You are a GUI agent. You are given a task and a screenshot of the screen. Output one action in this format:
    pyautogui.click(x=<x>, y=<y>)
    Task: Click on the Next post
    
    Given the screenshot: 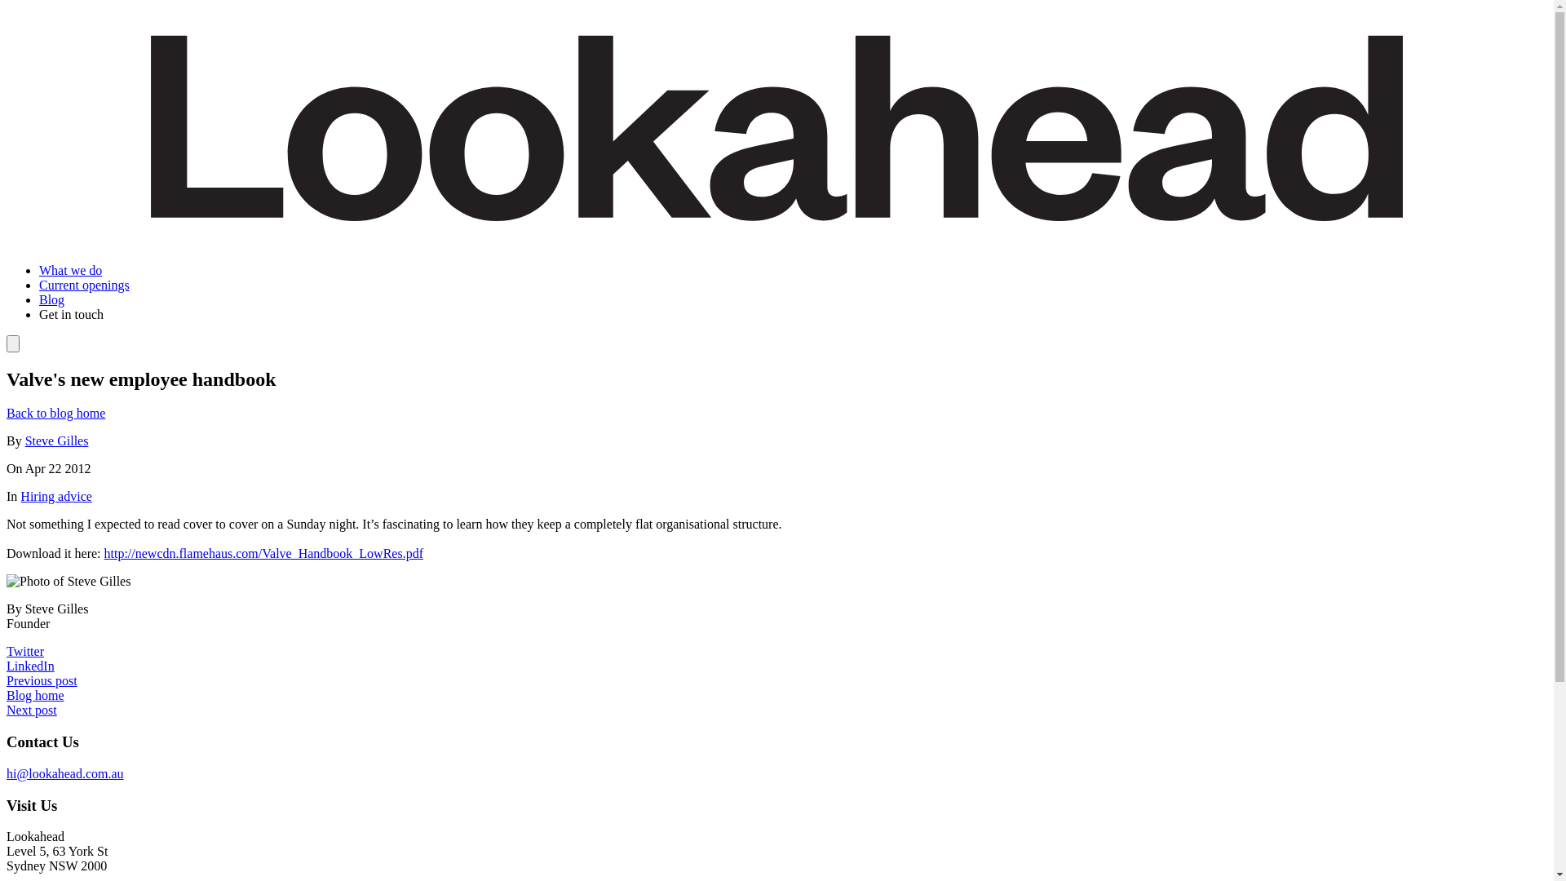 What is the action you would take?
    pyautogui.click(x=32, y=710)
    